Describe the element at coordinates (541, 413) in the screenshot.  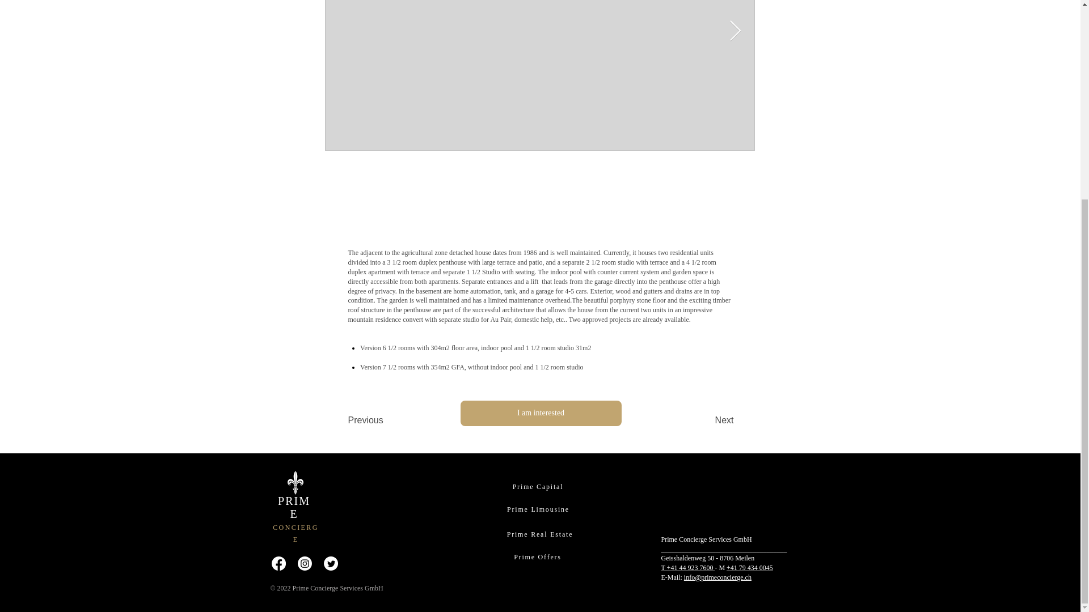
I see `I am interested` at that location.